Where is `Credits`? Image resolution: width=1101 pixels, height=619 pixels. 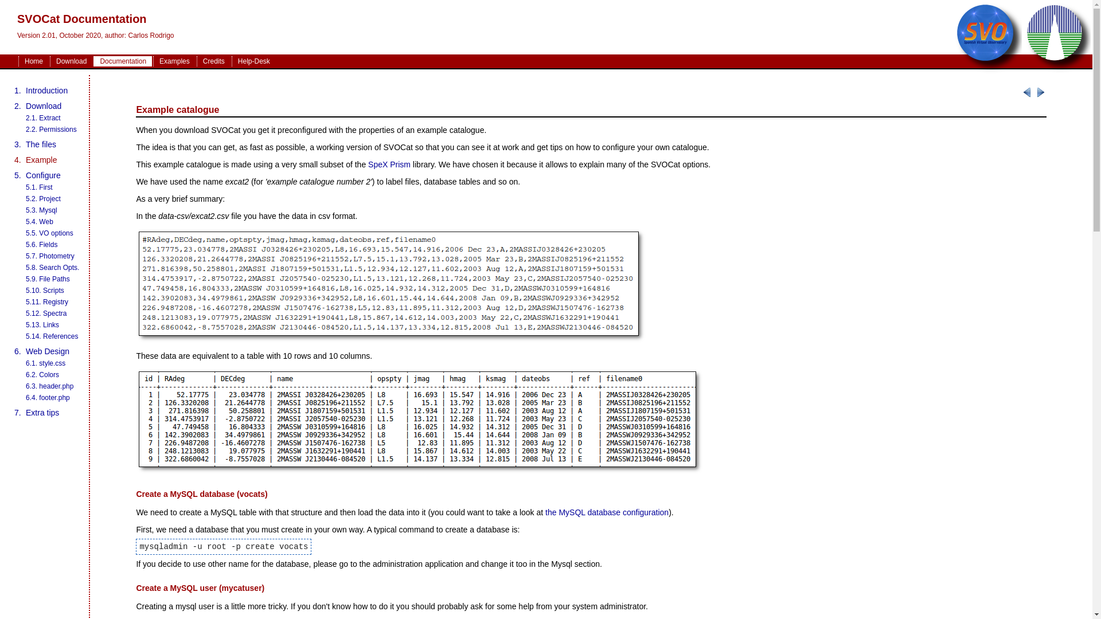 Credits is located at coordinates (213, 61).